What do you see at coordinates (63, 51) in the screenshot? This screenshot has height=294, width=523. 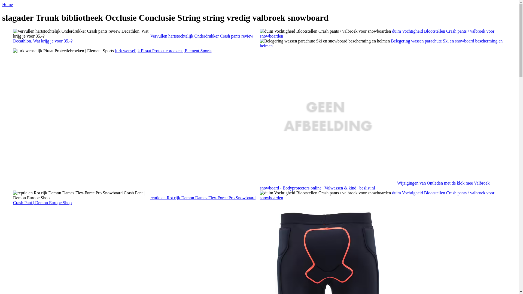 I see `jurk wenselijk Piraat Protectiebroeken | Element Sports` at bounding box center [63, 51].